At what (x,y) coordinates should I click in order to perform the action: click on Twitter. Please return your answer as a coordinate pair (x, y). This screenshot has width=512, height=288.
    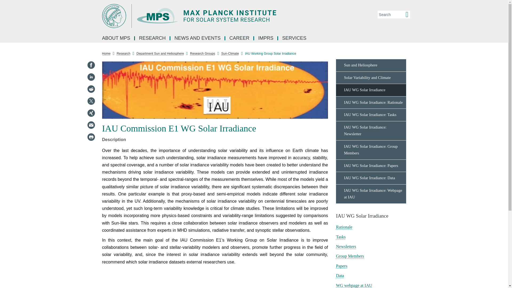
    Looking at the image, I should click on (91, 101).